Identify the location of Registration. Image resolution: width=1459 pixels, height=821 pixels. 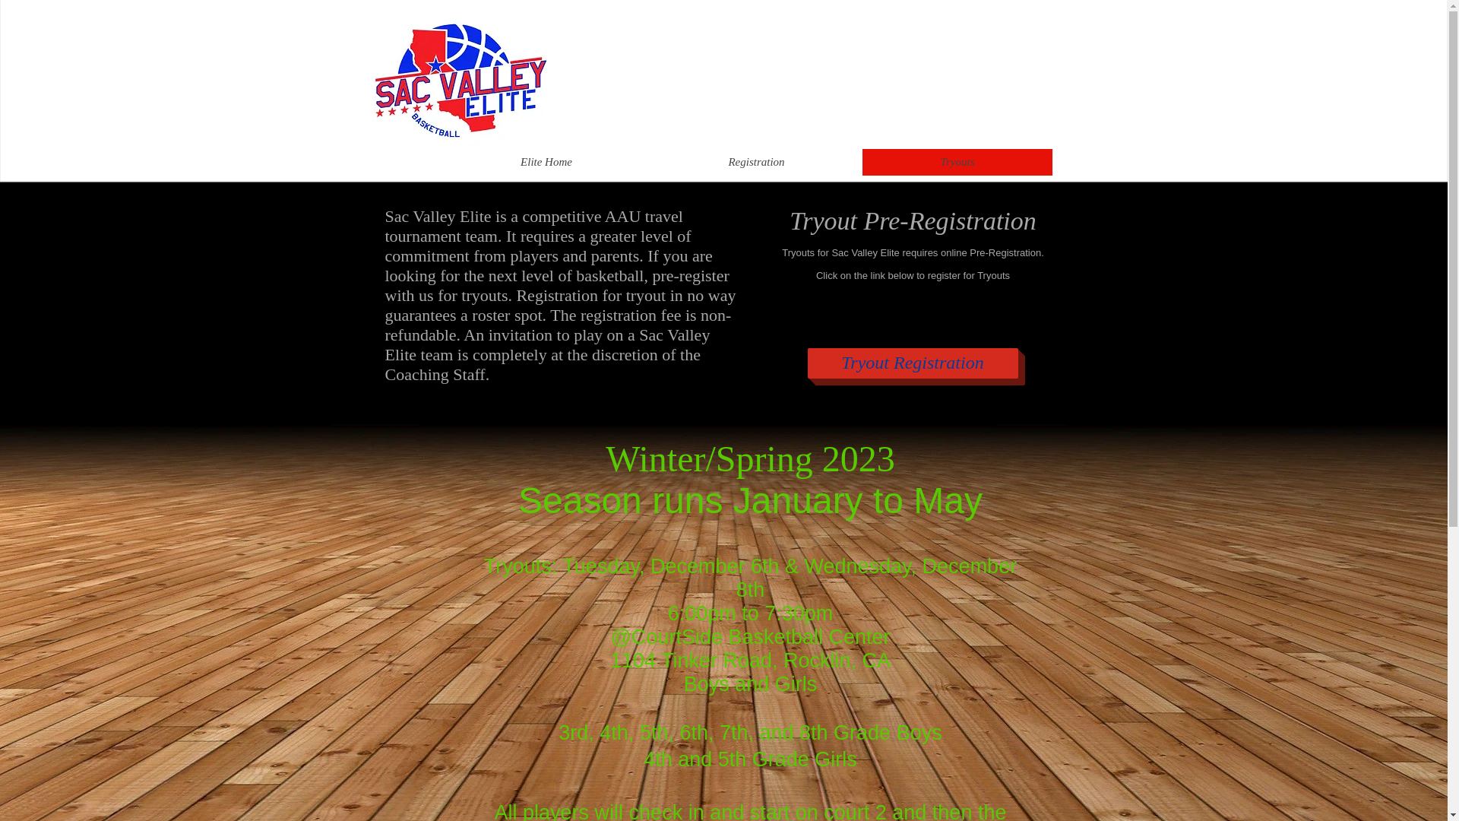
(756, 162).